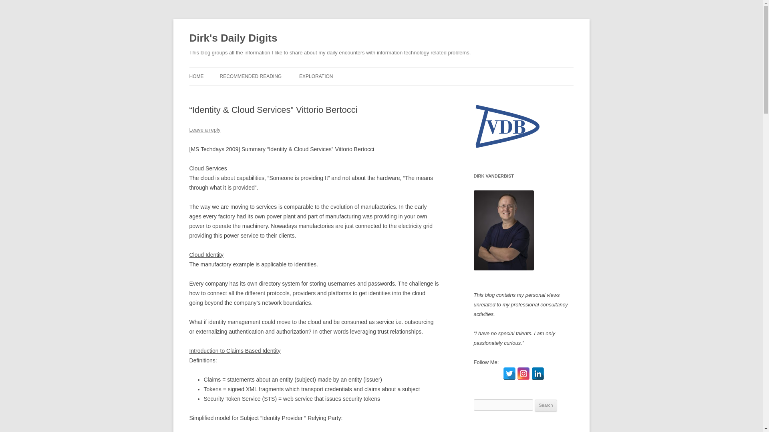 The width and height of the screenshot is (769, 432). I want to click on Leave a reply, so click(204, 130).